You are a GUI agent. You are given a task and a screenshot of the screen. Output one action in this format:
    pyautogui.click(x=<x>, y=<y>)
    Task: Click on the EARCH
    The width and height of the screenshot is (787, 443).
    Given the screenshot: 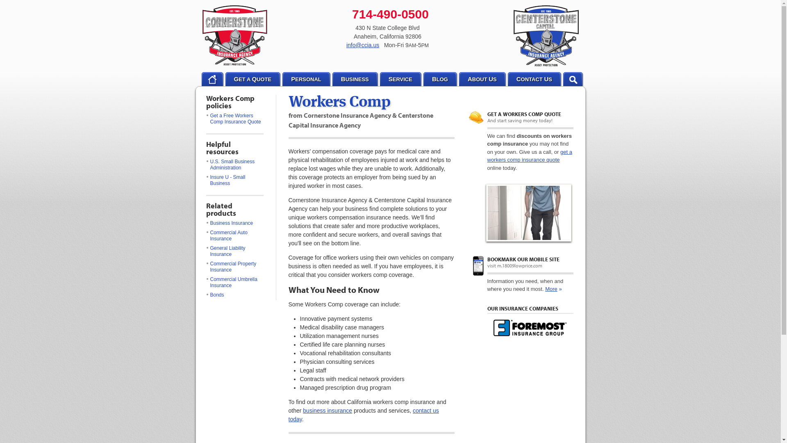 What is the action you would take?
    pyautogui.click(x=573, y=79)
    